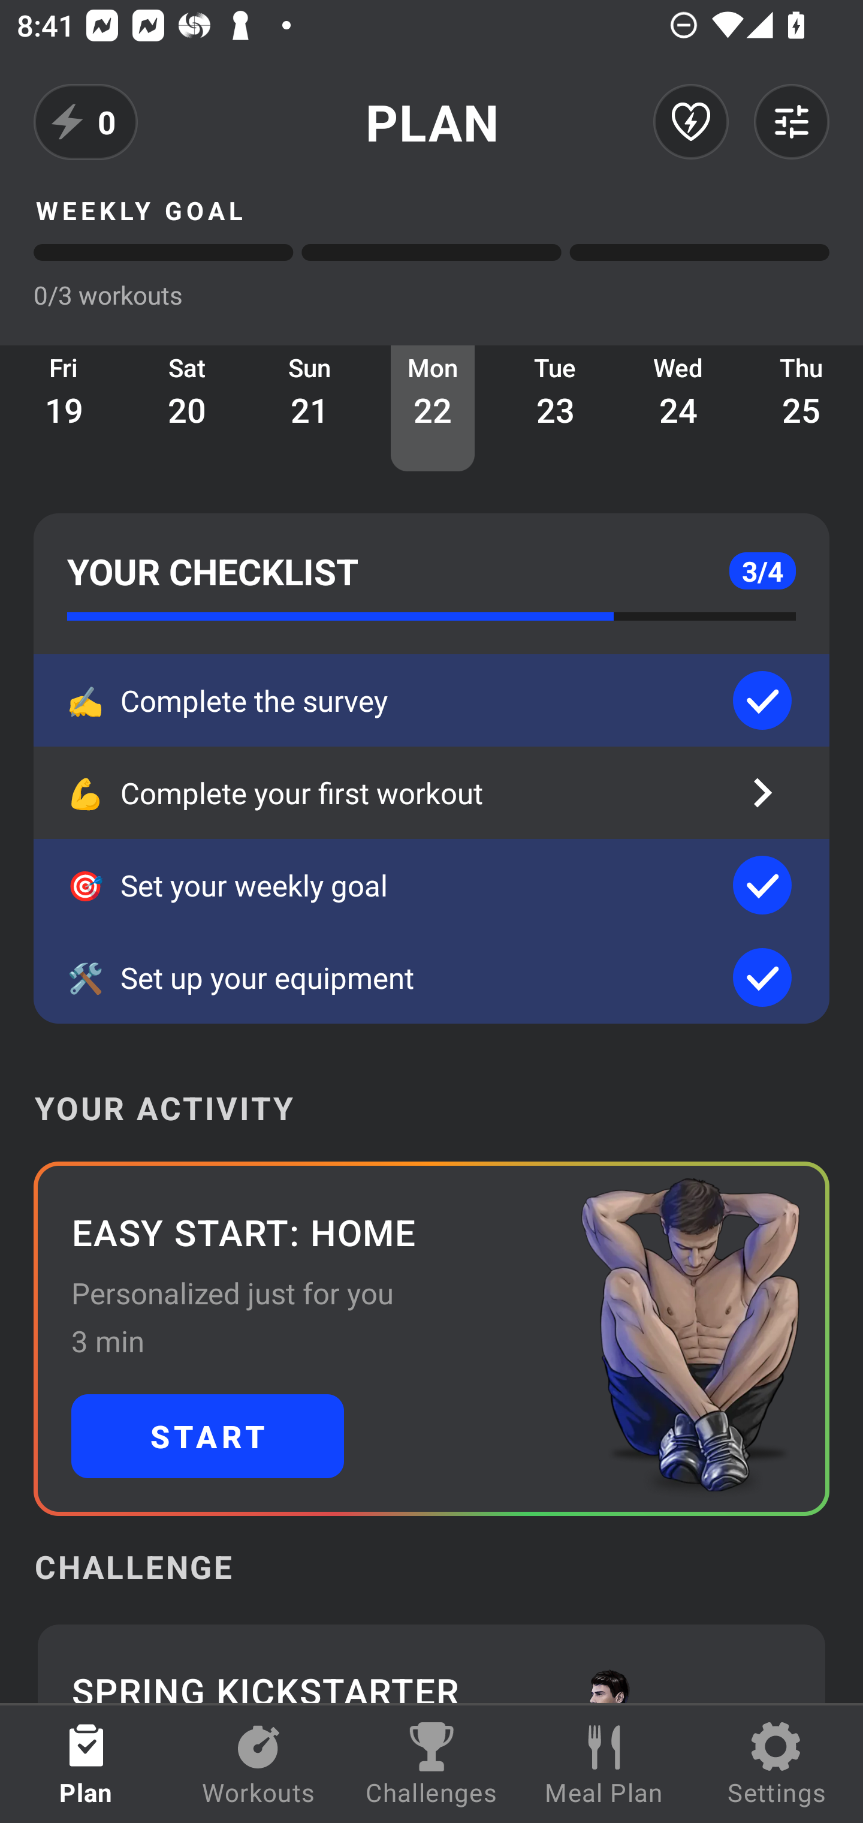 This screenshot has width=863, height=1823. I want to click on Mon 22, so click(433, 408).